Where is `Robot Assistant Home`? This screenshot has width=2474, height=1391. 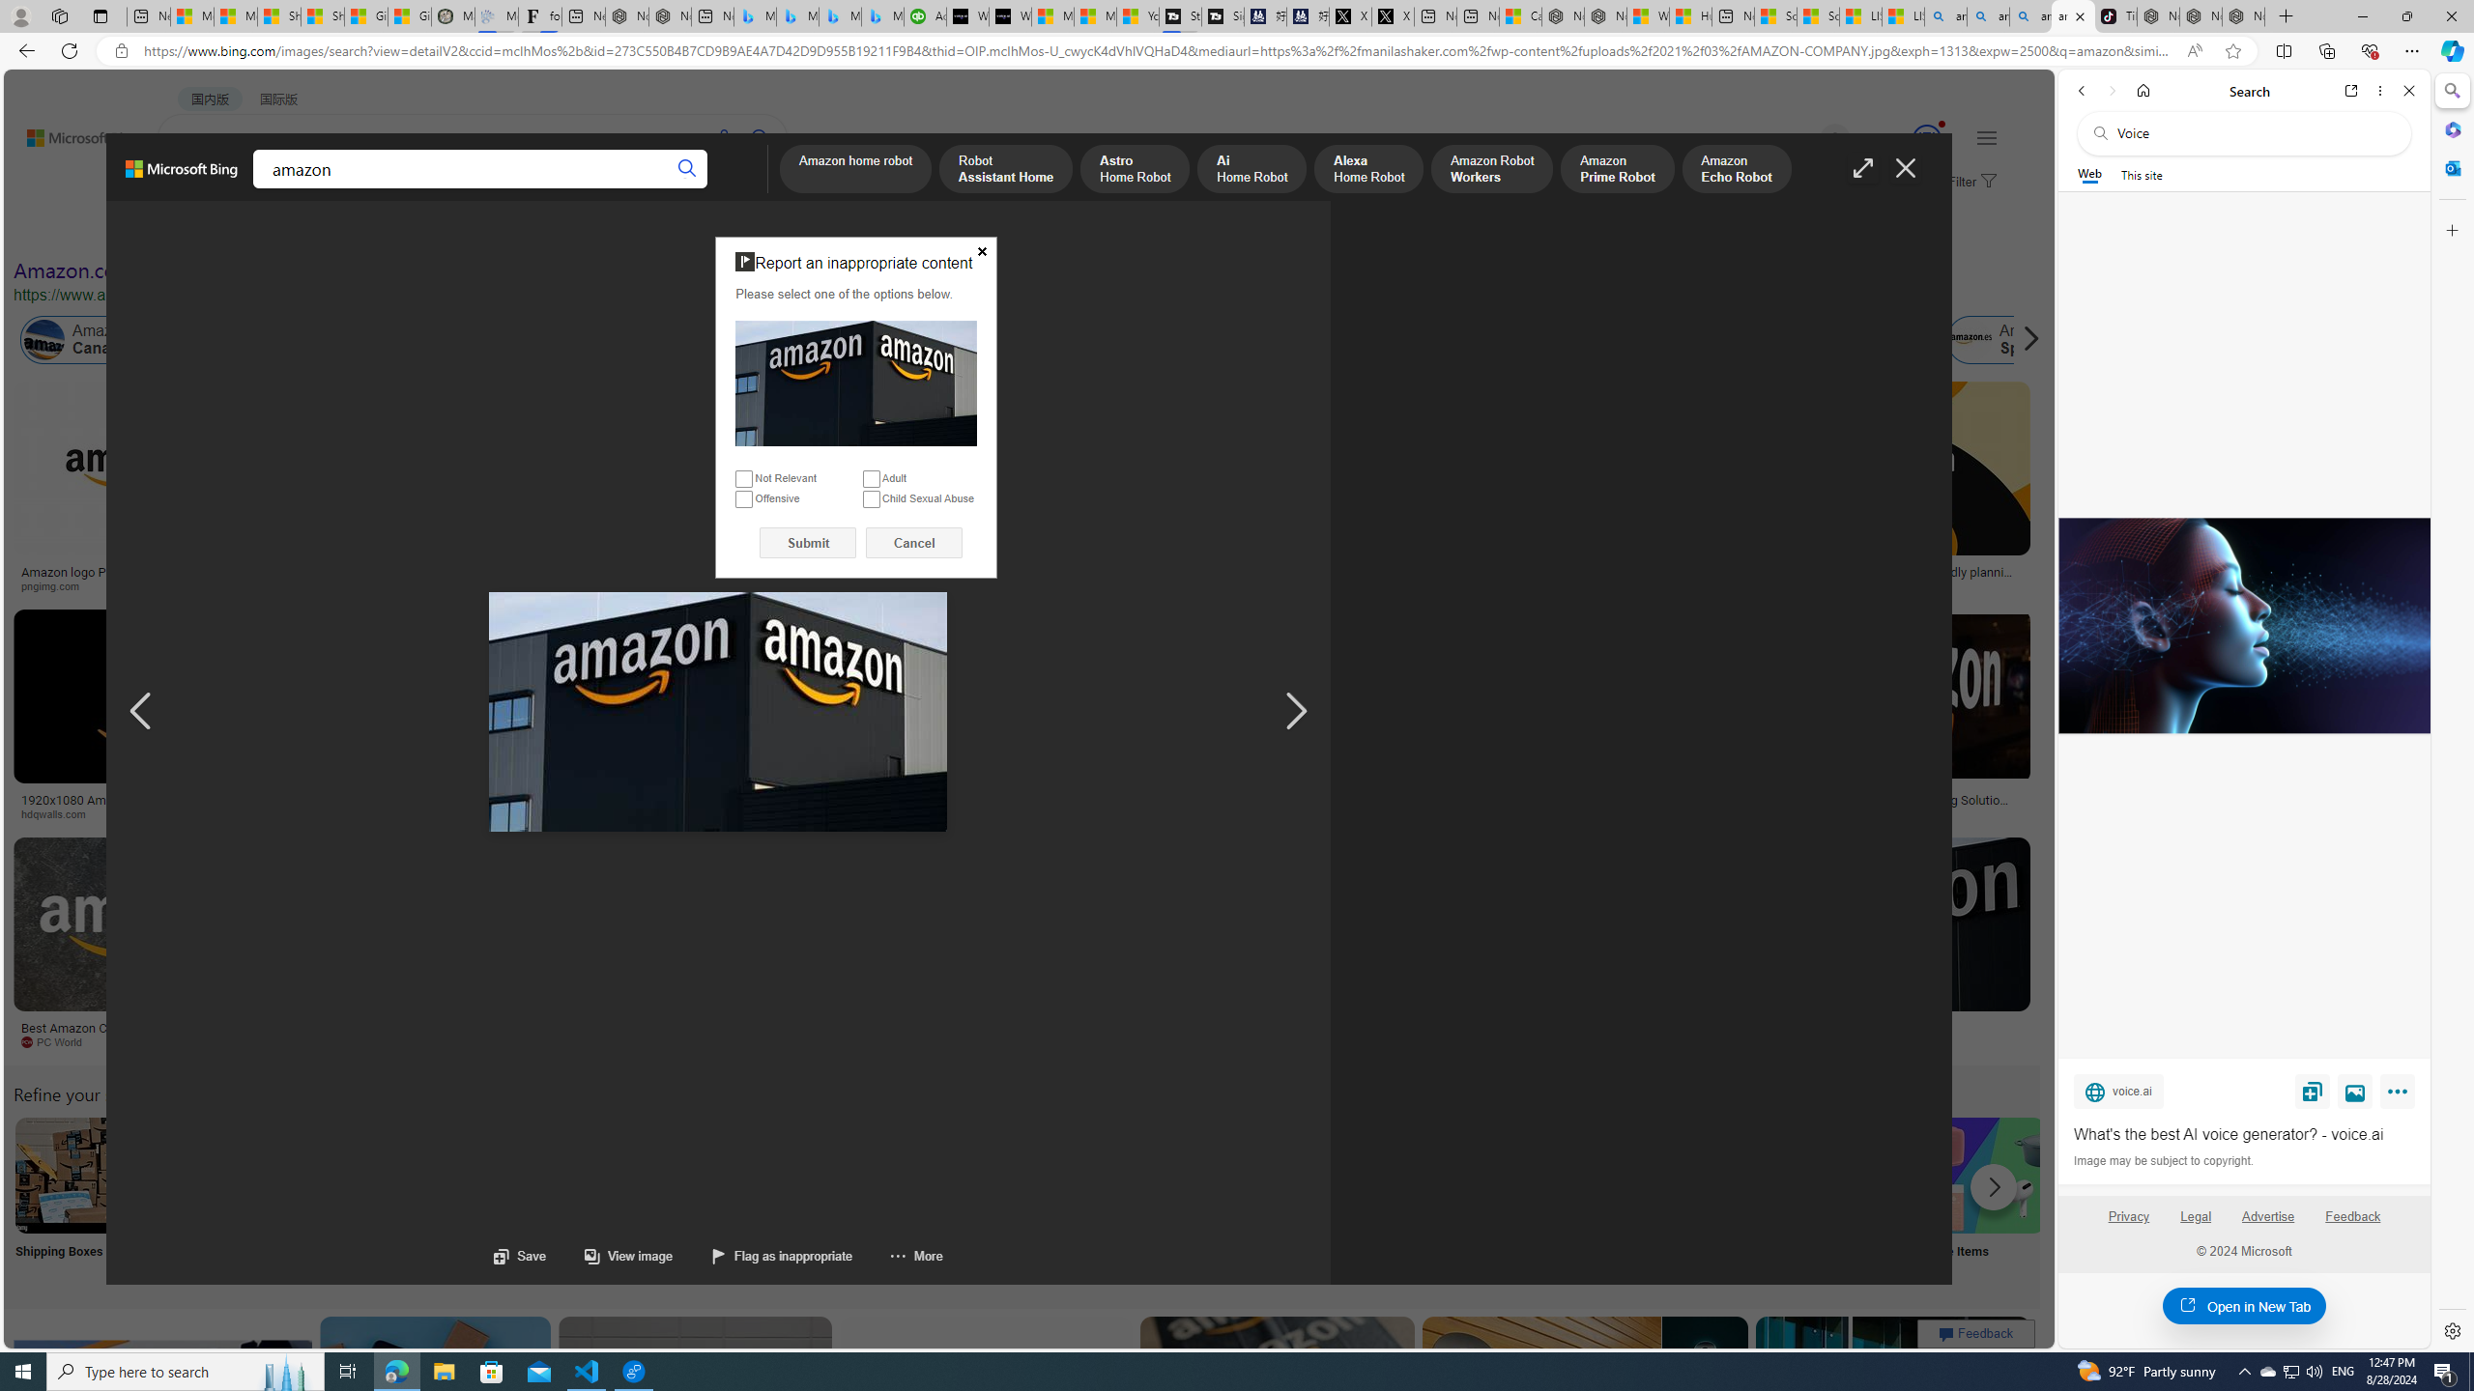
Robot Assistant Home is located at coordinates (1007, 170).